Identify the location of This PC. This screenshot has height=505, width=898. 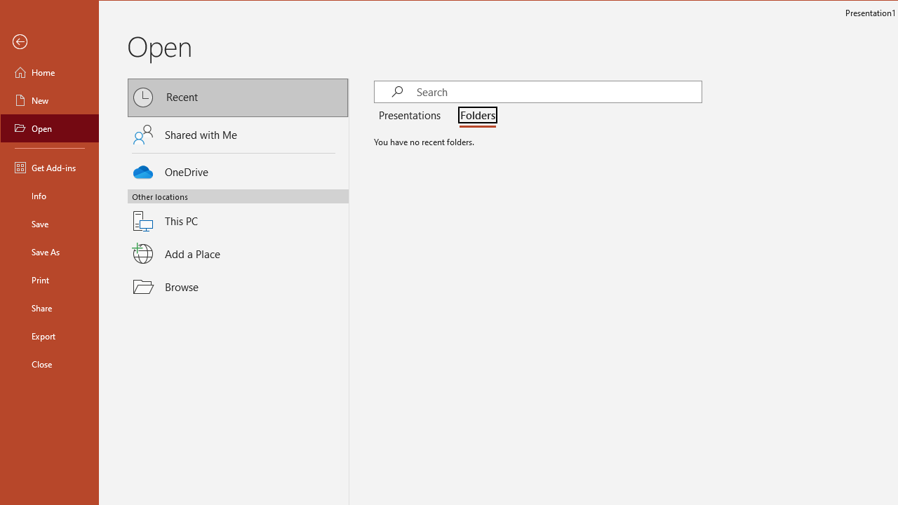
(238, 213).